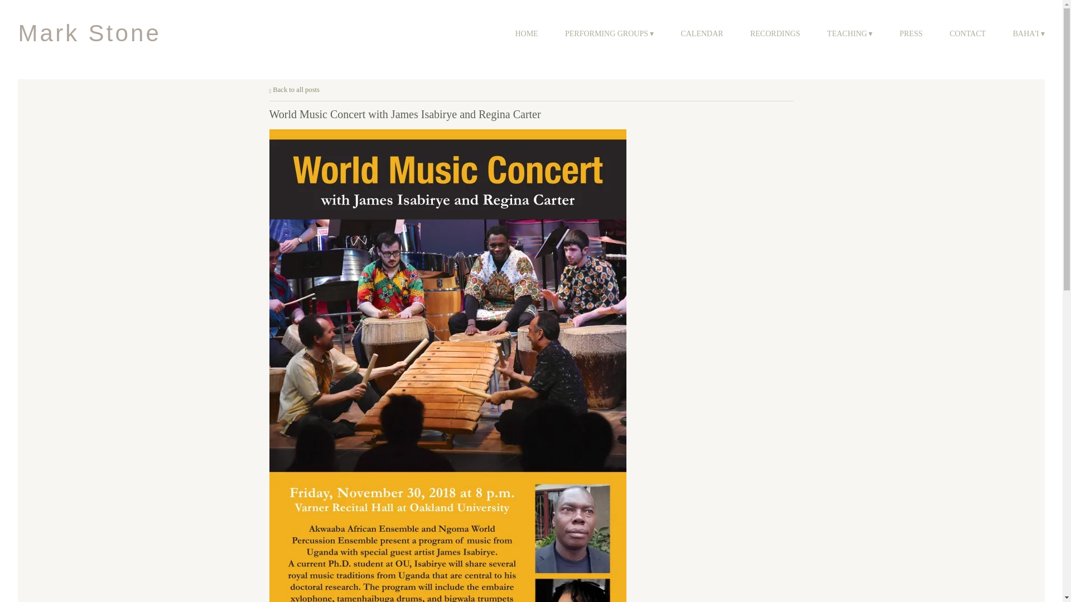 The height and width of the screenshot is (602, 1071). Describe the element at coordinates (967, 33) in the screenshot. I see `CONTACT` at that location.